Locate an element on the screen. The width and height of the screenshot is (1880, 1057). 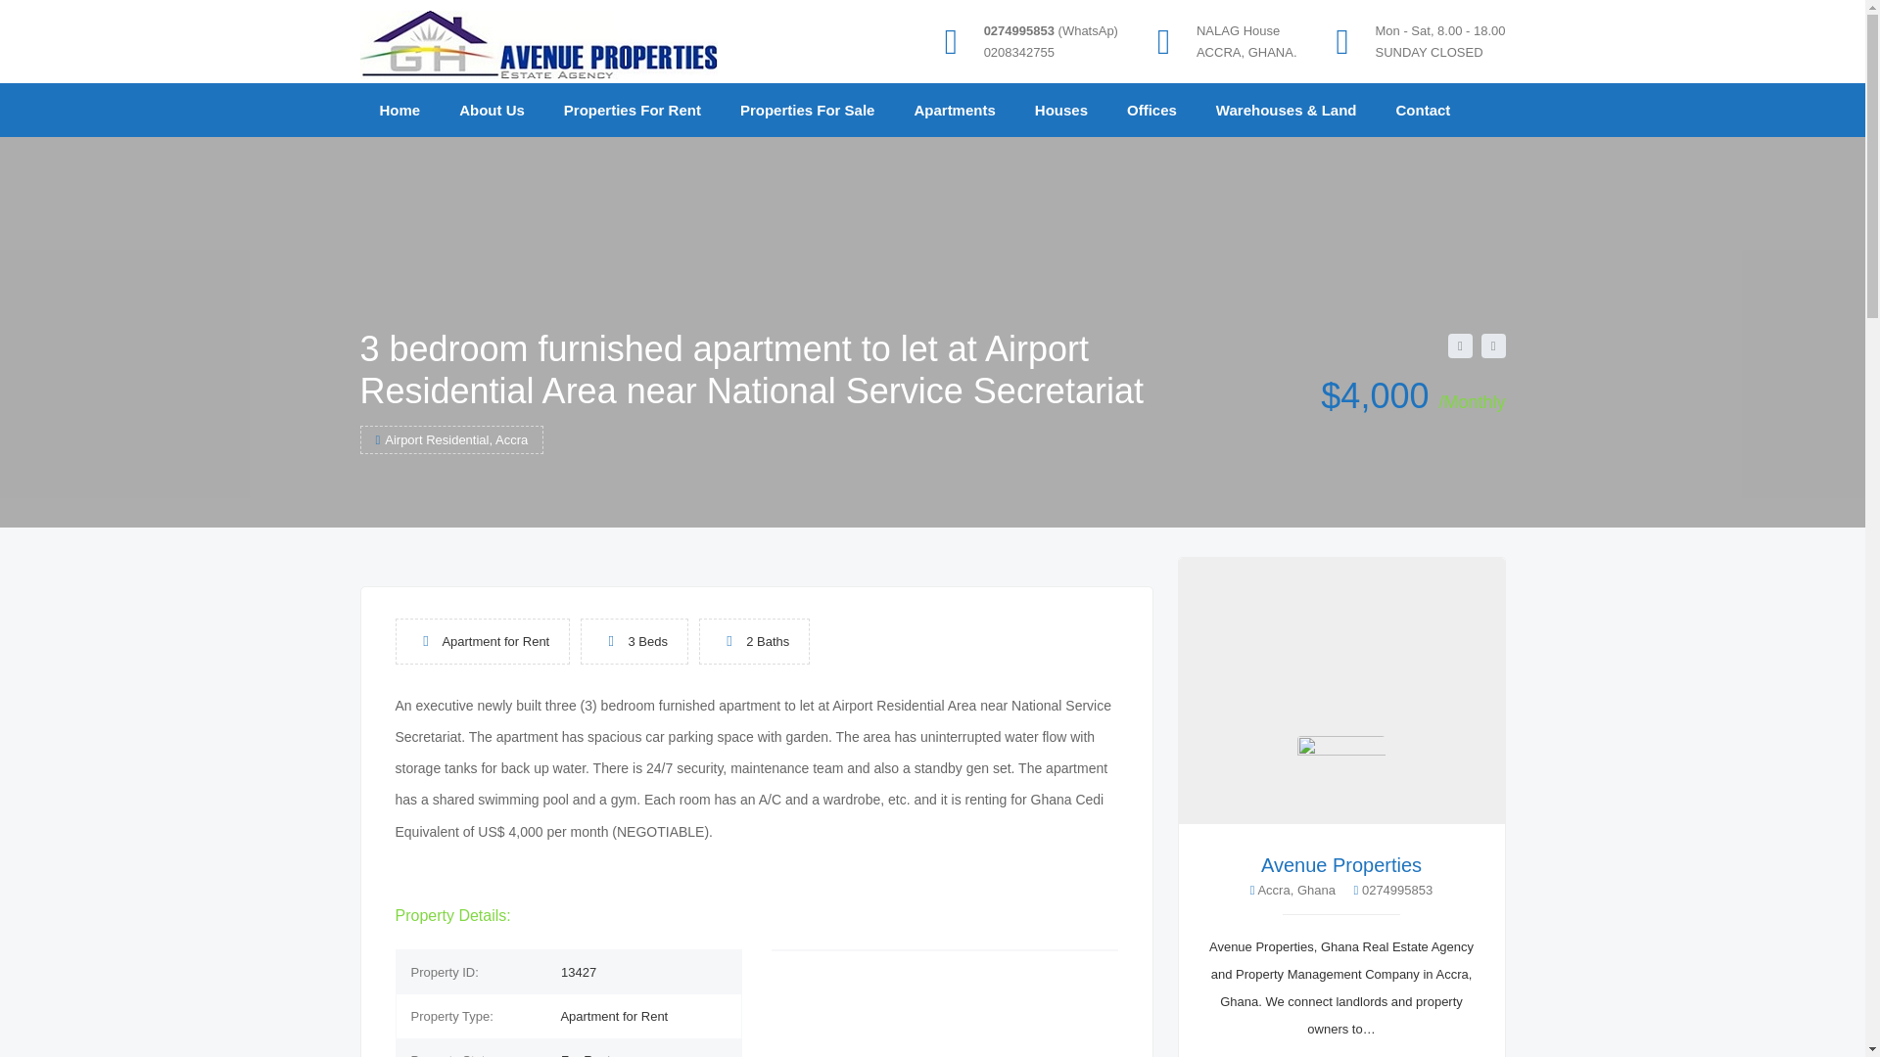
About Us is located at coordinates (492, 110).